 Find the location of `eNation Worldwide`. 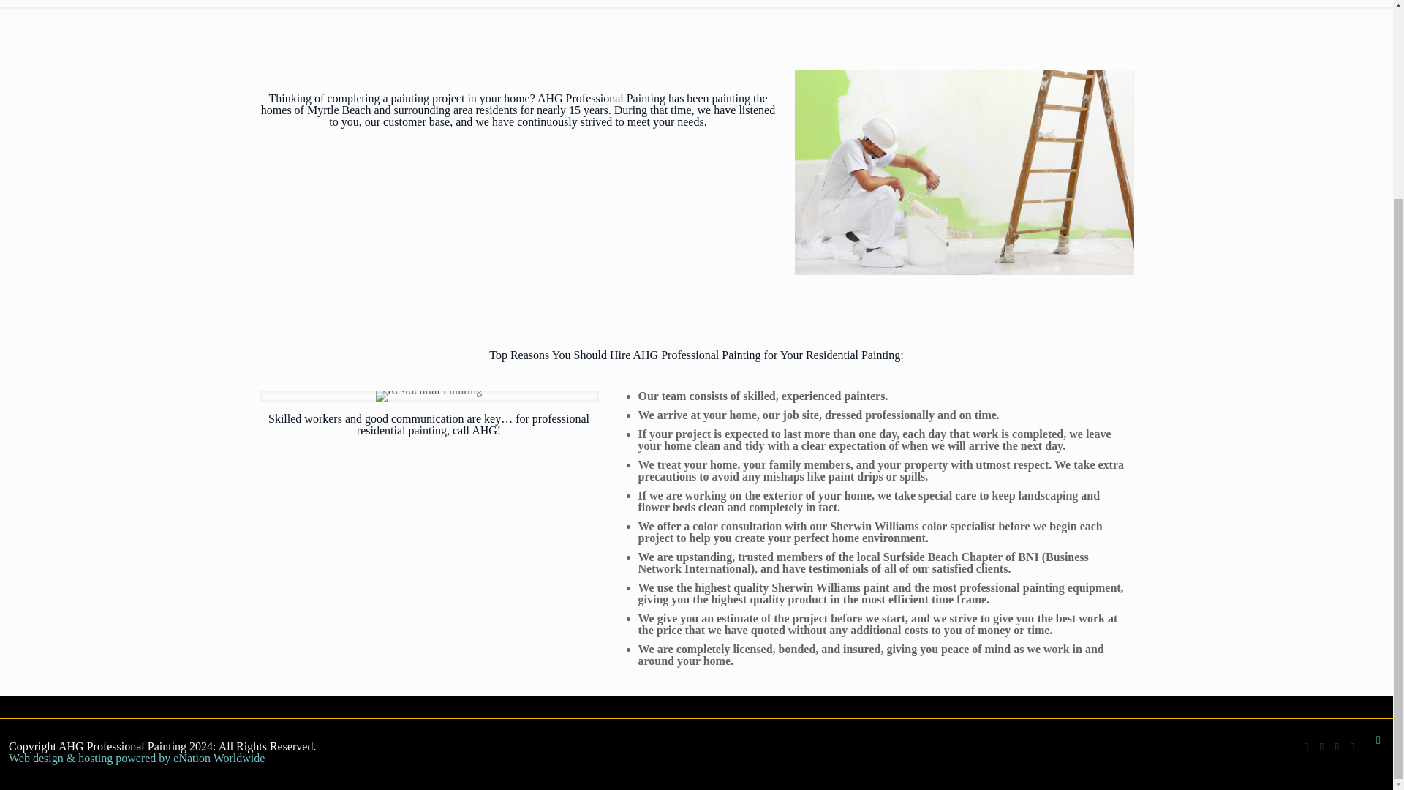

eNation Worldwide is located at coordinates (219, 758).